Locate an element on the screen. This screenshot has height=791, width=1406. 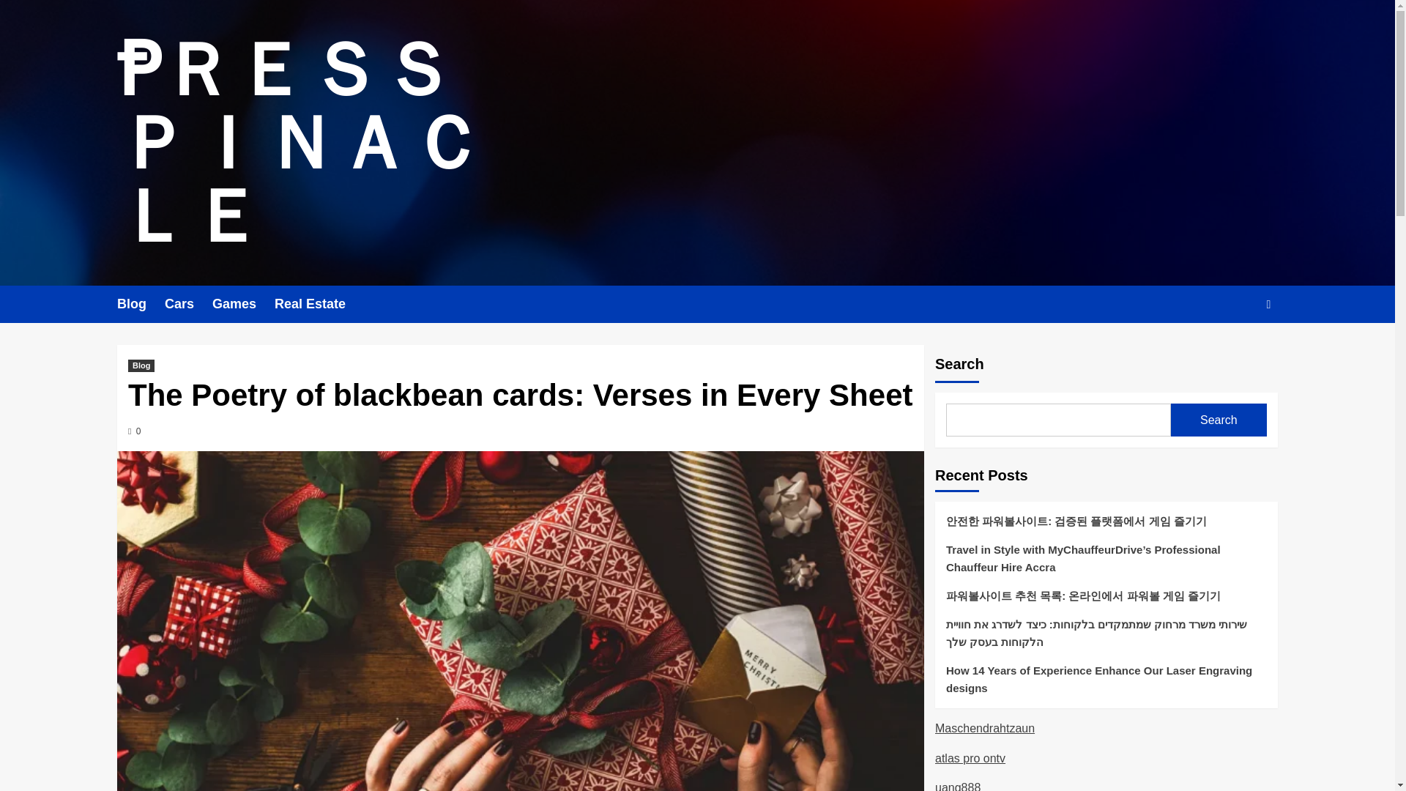
uang888 is located at coordinates (957, 787).